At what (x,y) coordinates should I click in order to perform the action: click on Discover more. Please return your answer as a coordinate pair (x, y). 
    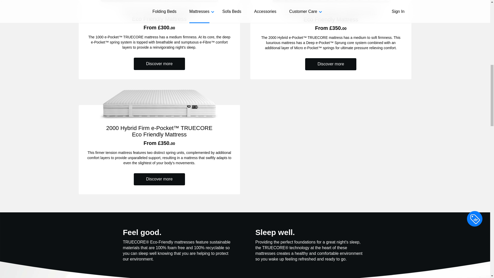
    Looking at the image, I should click on (159, 179).